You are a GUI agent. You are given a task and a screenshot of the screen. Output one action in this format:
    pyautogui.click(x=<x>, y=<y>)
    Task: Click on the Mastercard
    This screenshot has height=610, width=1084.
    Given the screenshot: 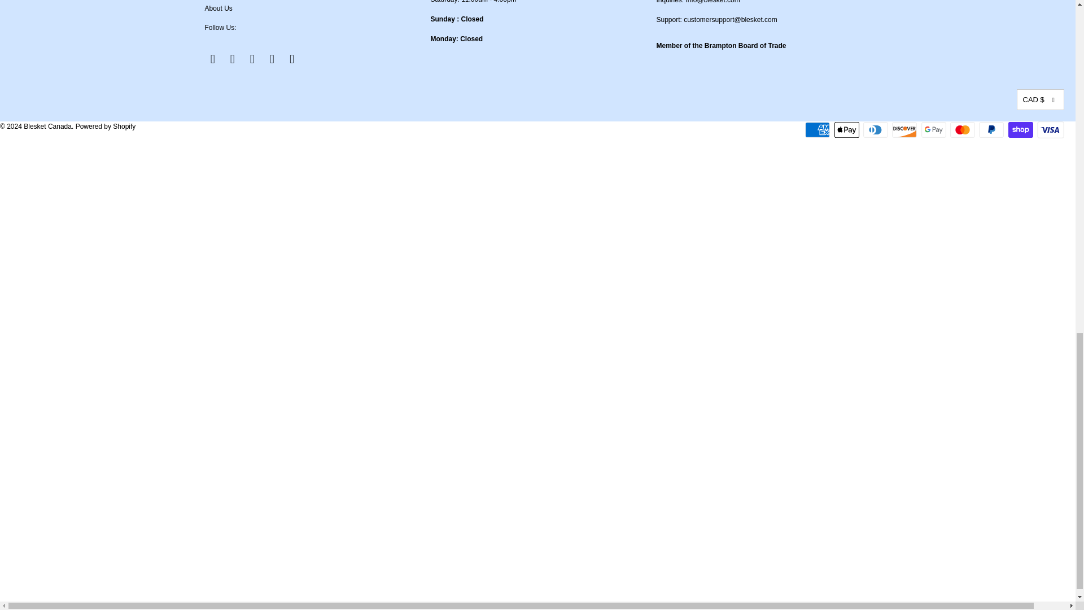 What is the action you would take?
    pyautogui.click(x=964, y=130)
    